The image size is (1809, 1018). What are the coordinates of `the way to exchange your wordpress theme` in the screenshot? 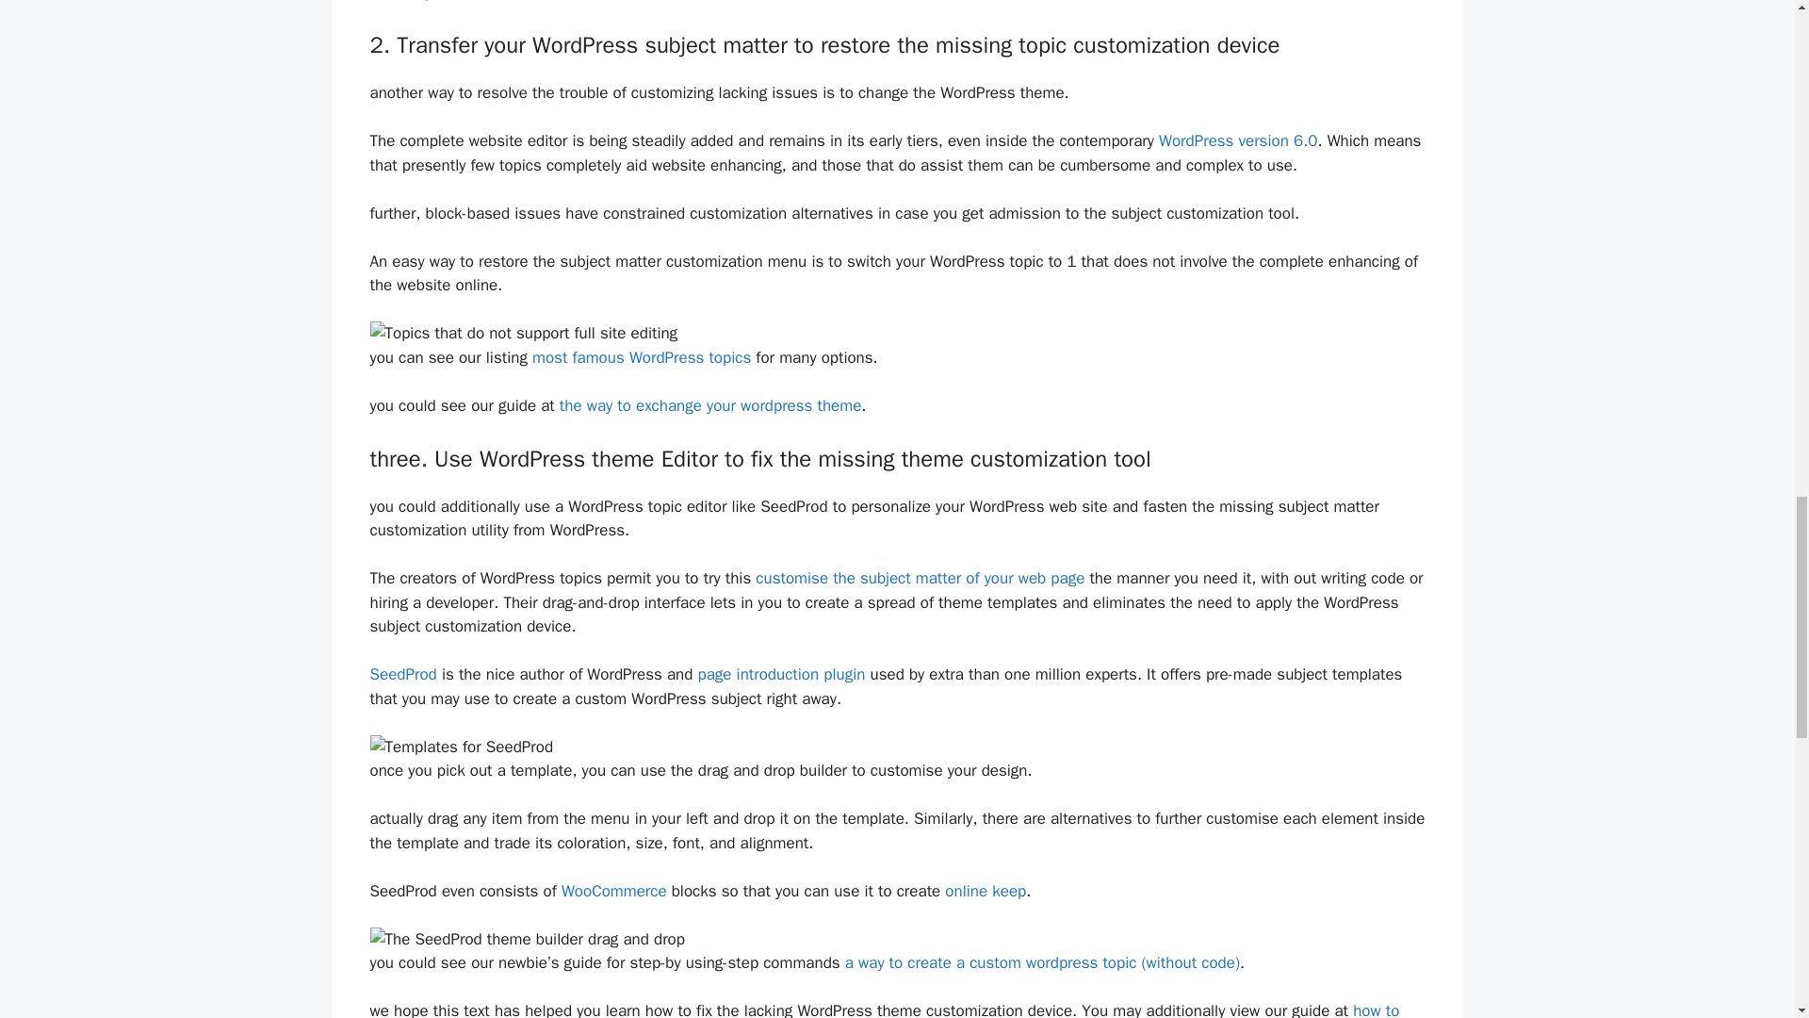 It's located at (710, 405).